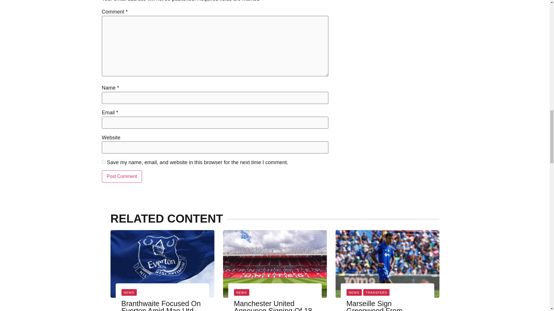 This screenshot has height=311, width=554. Describe the element at coordinates (103, 162) in the screenshot. I see `yes` at that location.